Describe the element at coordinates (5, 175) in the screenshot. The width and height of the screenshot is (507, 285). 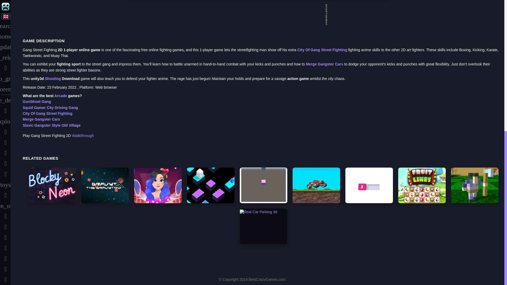
I see `tag` at that location.